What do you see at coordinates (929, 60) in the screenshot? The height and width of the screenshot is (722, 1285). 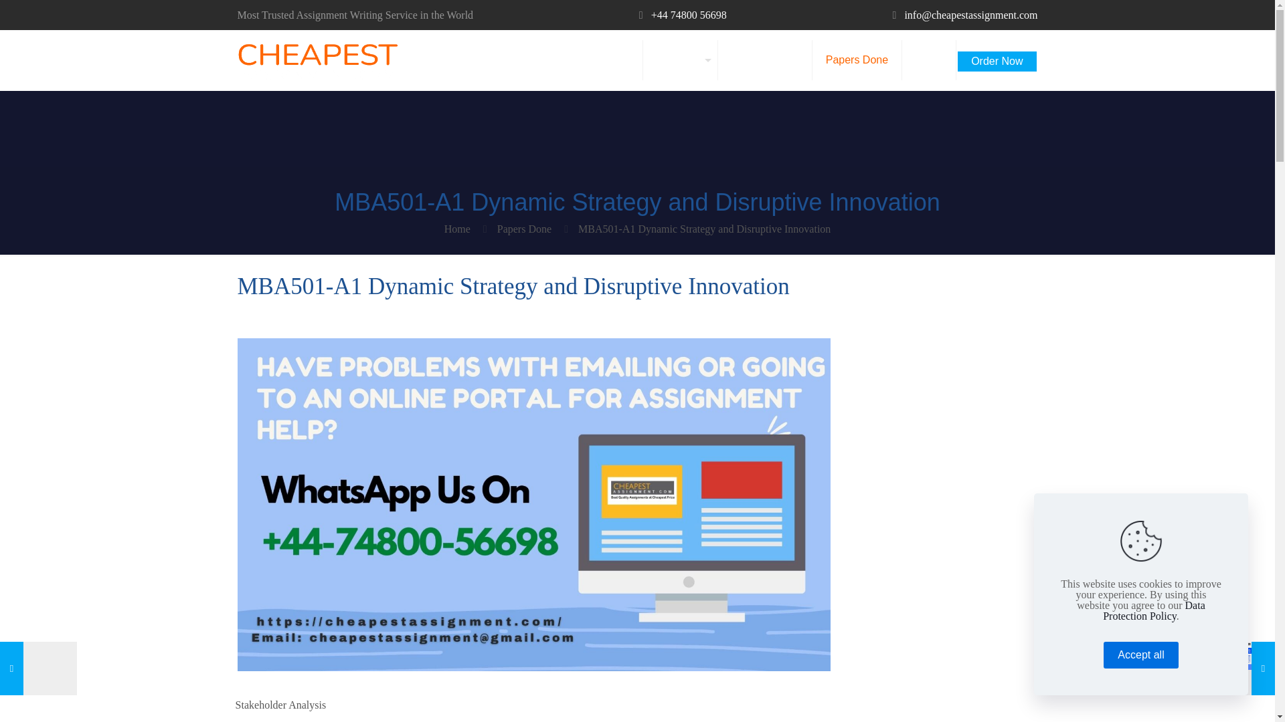 I see `Blogs` at bounding box center [929, 60].